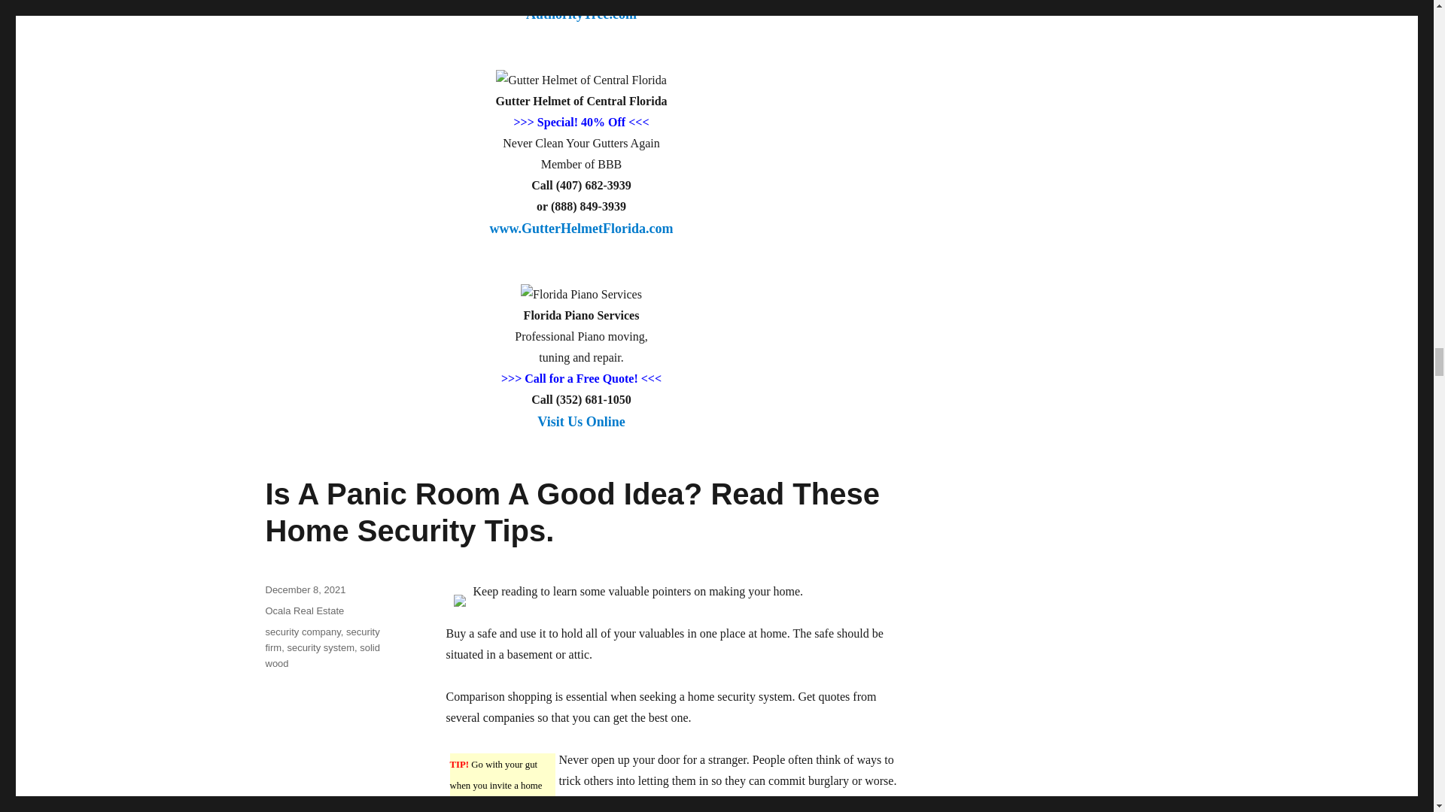  I want to click on security company, so click(302, 632).